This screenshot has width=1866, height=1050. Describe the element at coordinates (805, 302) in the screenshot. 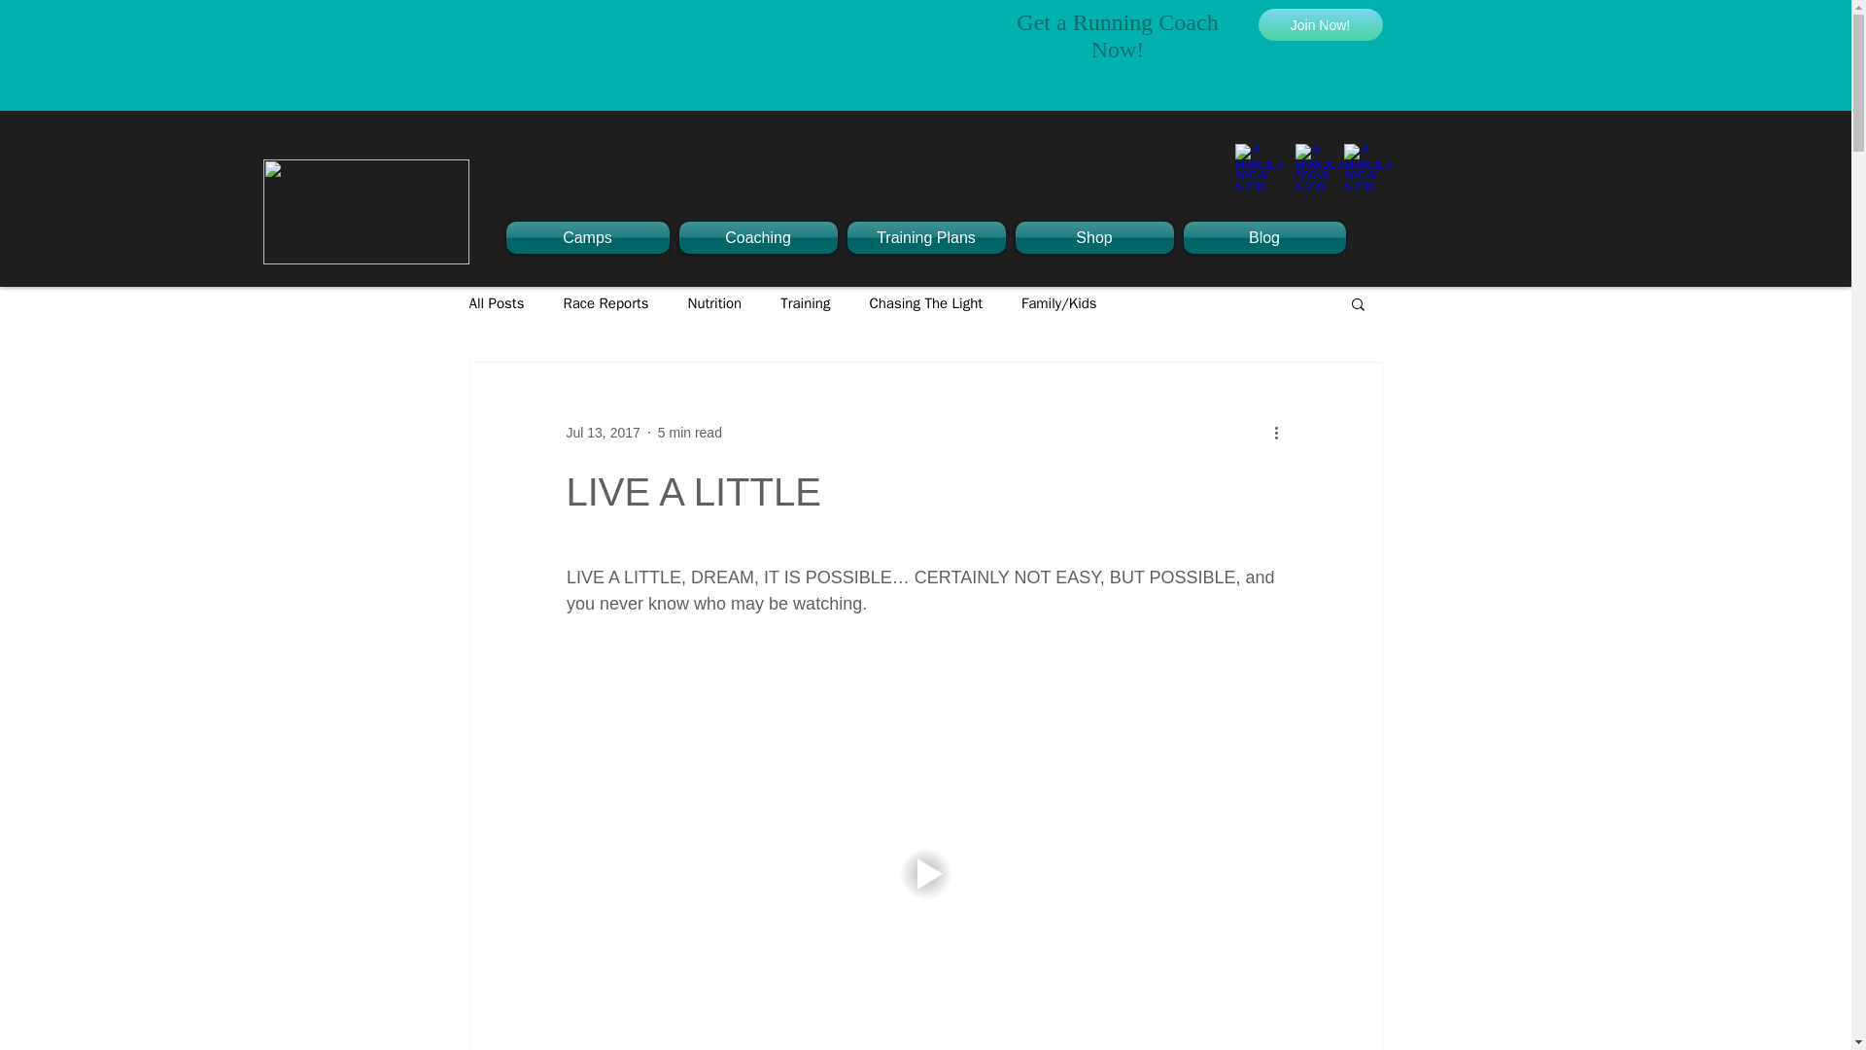

I see `Training` at that location.